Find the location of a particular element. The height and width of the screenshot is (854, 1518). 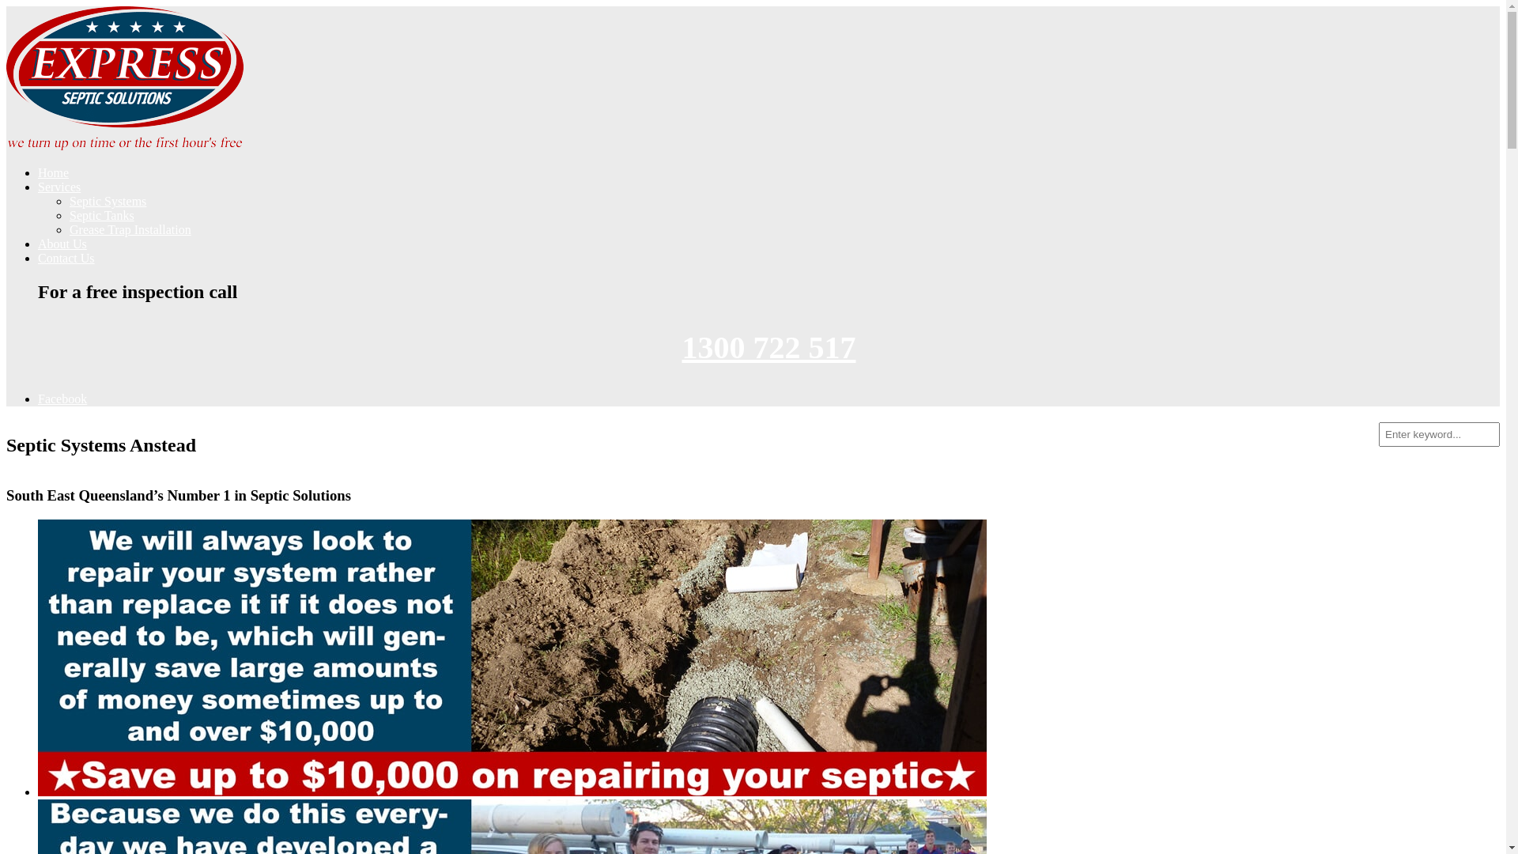

Contact Us is located at coordinates (66, 258).